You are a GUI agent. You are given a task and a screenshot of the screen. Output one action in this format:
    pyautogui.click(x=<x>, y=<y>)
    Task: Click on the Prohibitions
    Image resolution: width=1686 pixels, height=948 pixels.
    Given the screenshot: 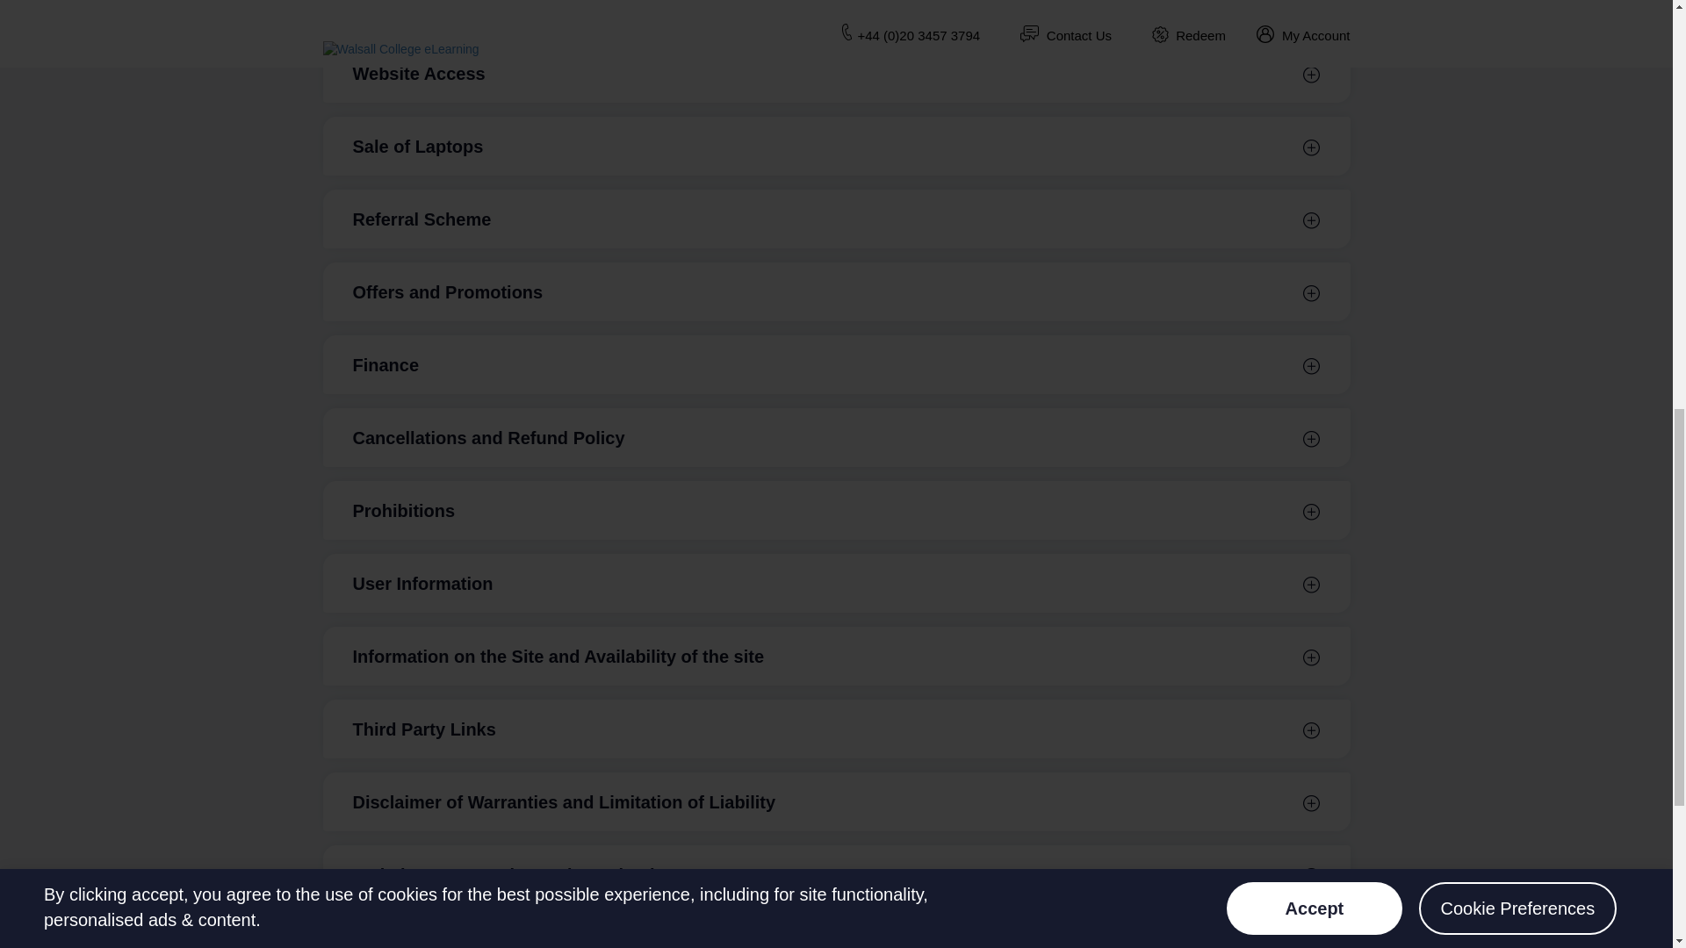 What is the action you would take?
    pyautogui.click(x=836, y=510)
    